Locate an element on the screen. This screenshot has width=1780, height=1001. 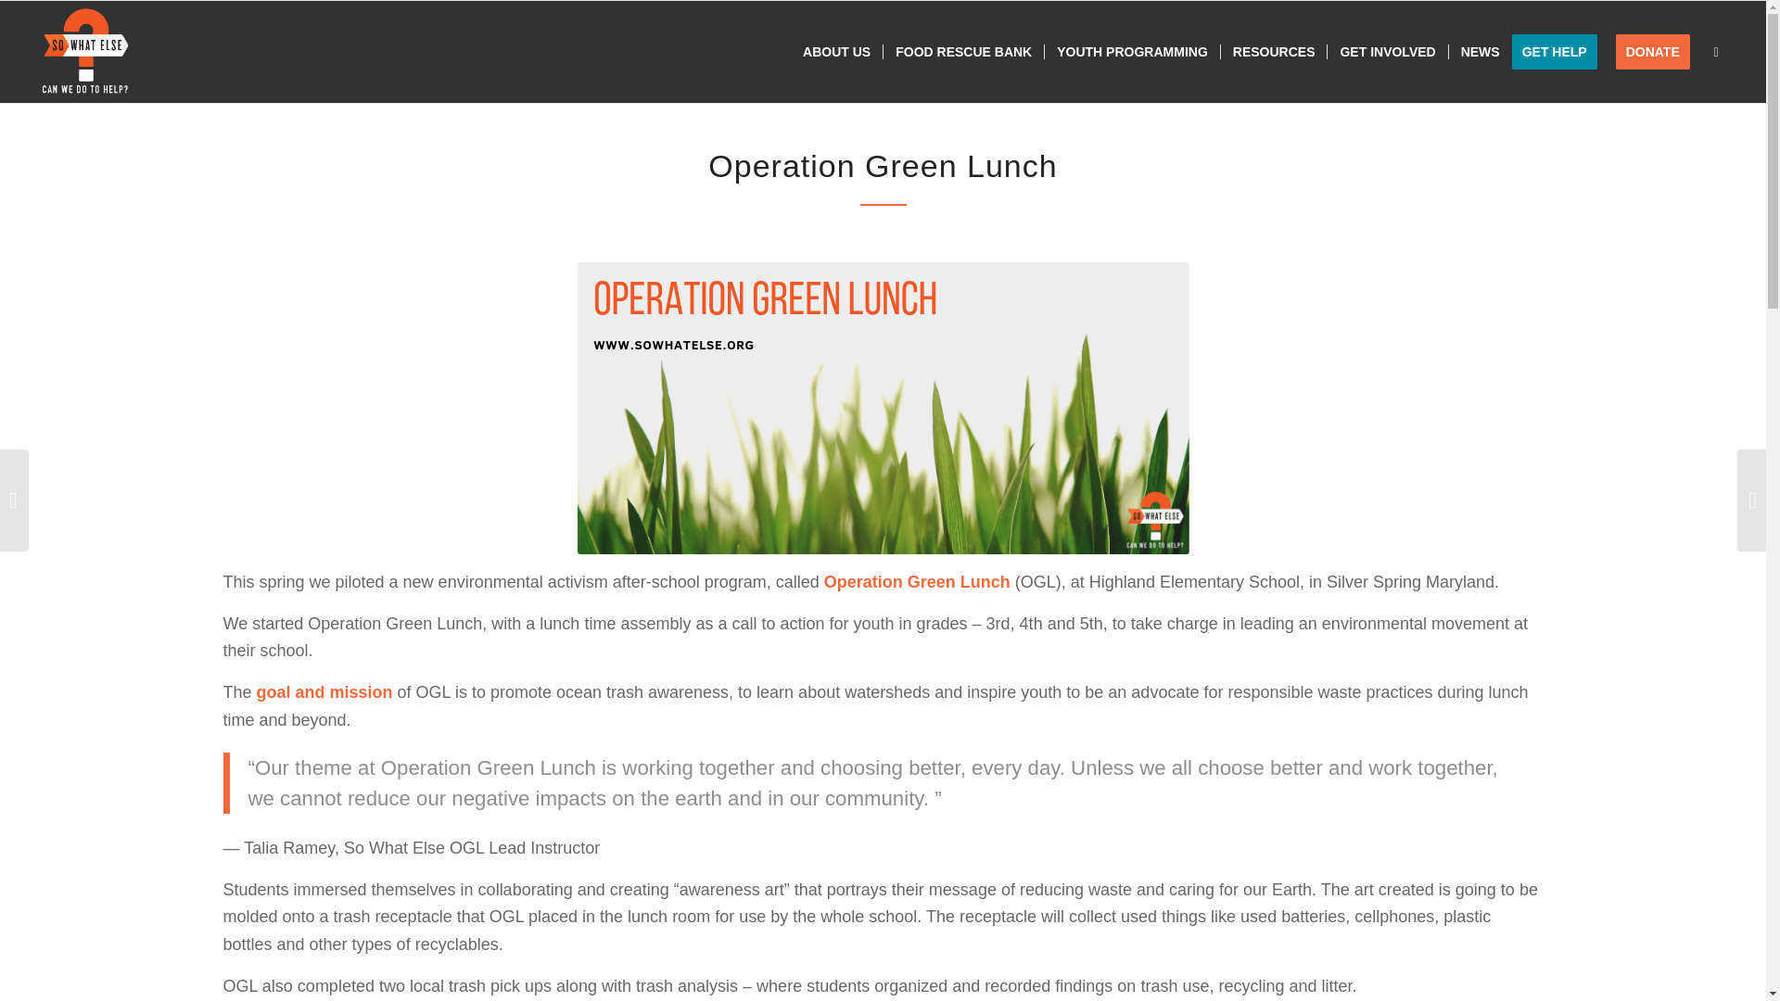
YOUTH PROGRAMMING is located at coordinates (1131, 52).